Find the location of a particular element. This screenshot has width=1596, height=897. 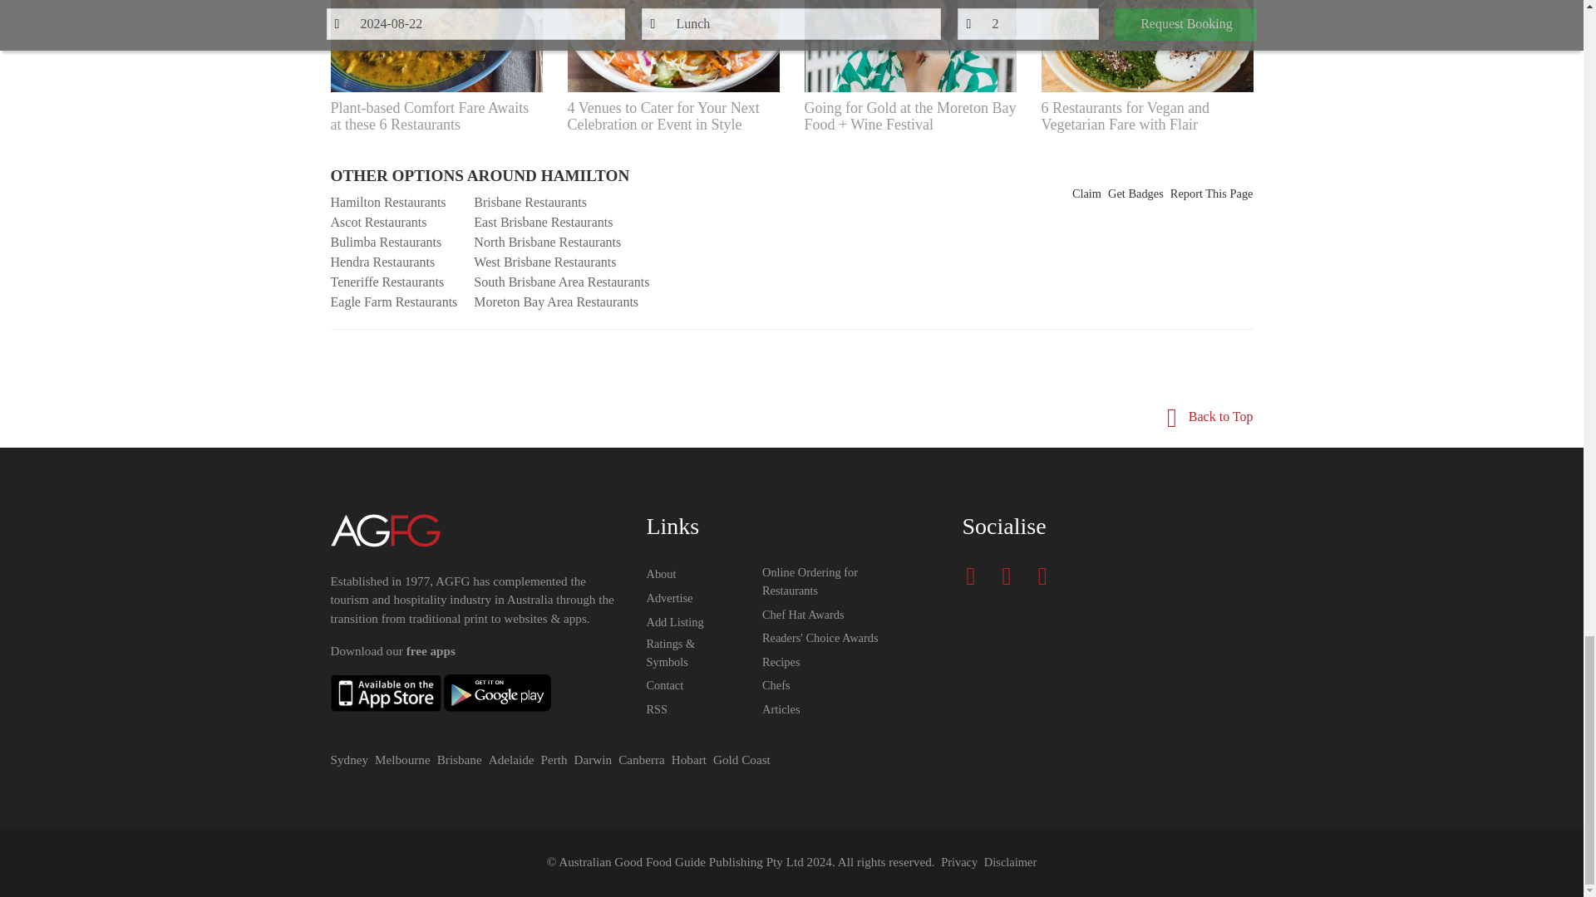

Pinterest is located at coordinates (1047, 576).